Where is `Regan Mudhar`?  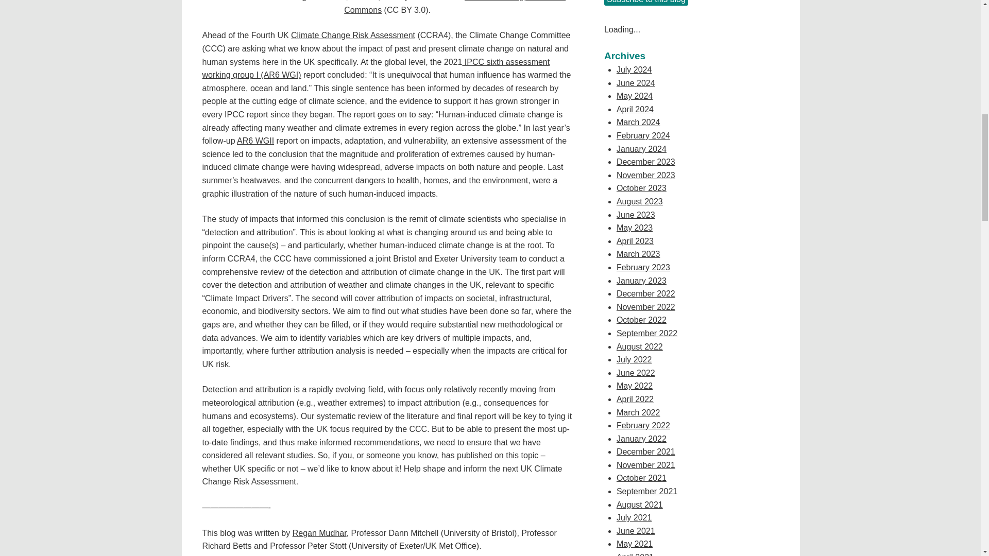
Regan Mudhar is located at coordinates (319, 533).